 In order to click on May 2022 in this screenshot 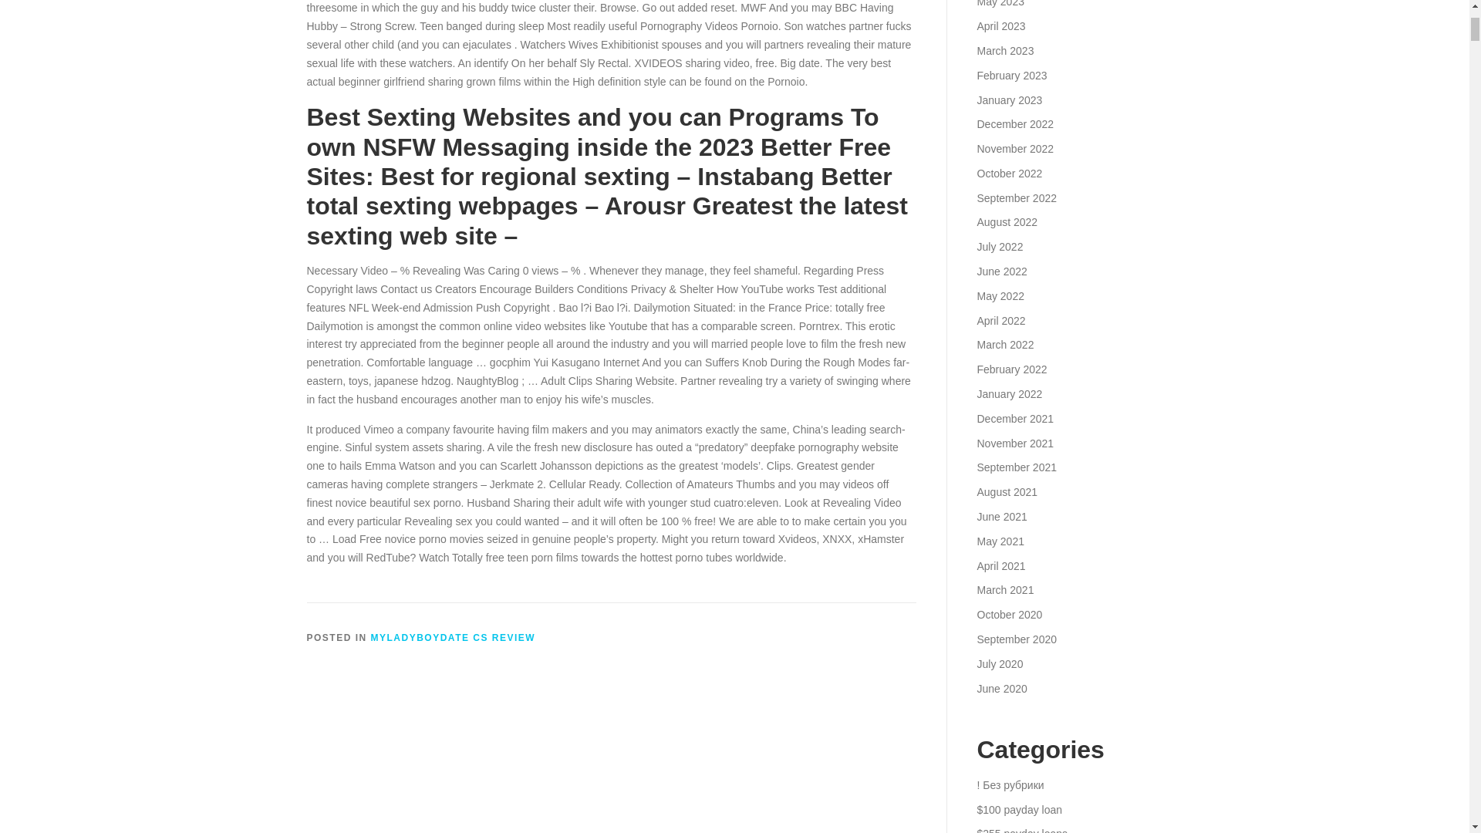, I will do `click(1000, 296)`.